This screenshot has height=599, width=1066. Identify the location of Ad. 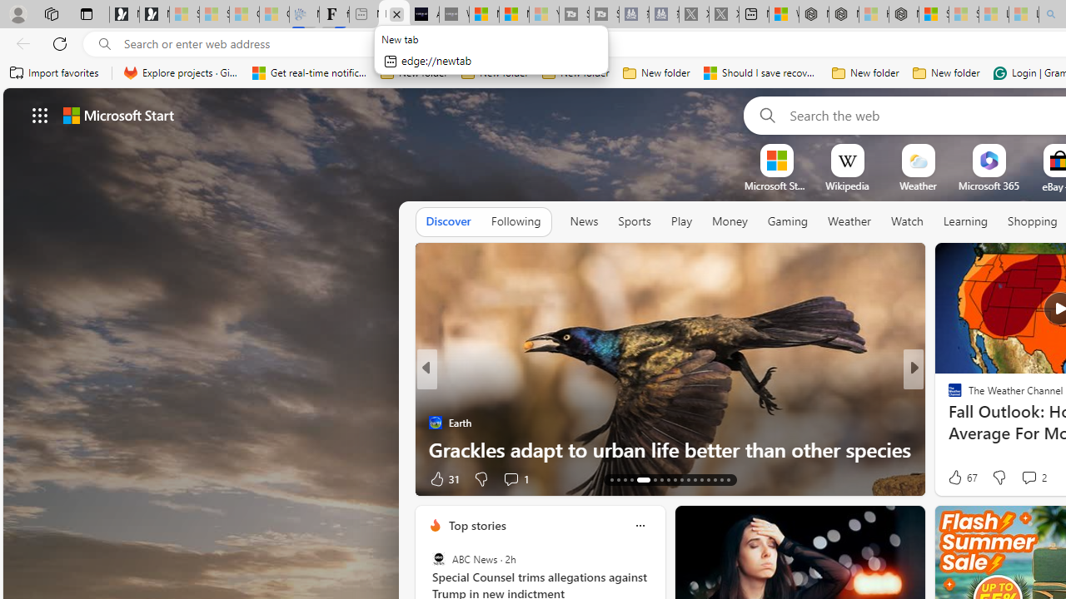
(951, 479).